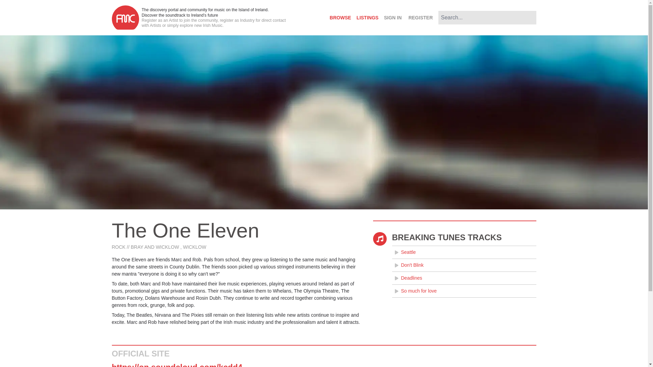 The width and height of the screenshot is (653, 367). Describe the element at coordinates (464, 291) in the screenshot. I see `So much for love` at that location.